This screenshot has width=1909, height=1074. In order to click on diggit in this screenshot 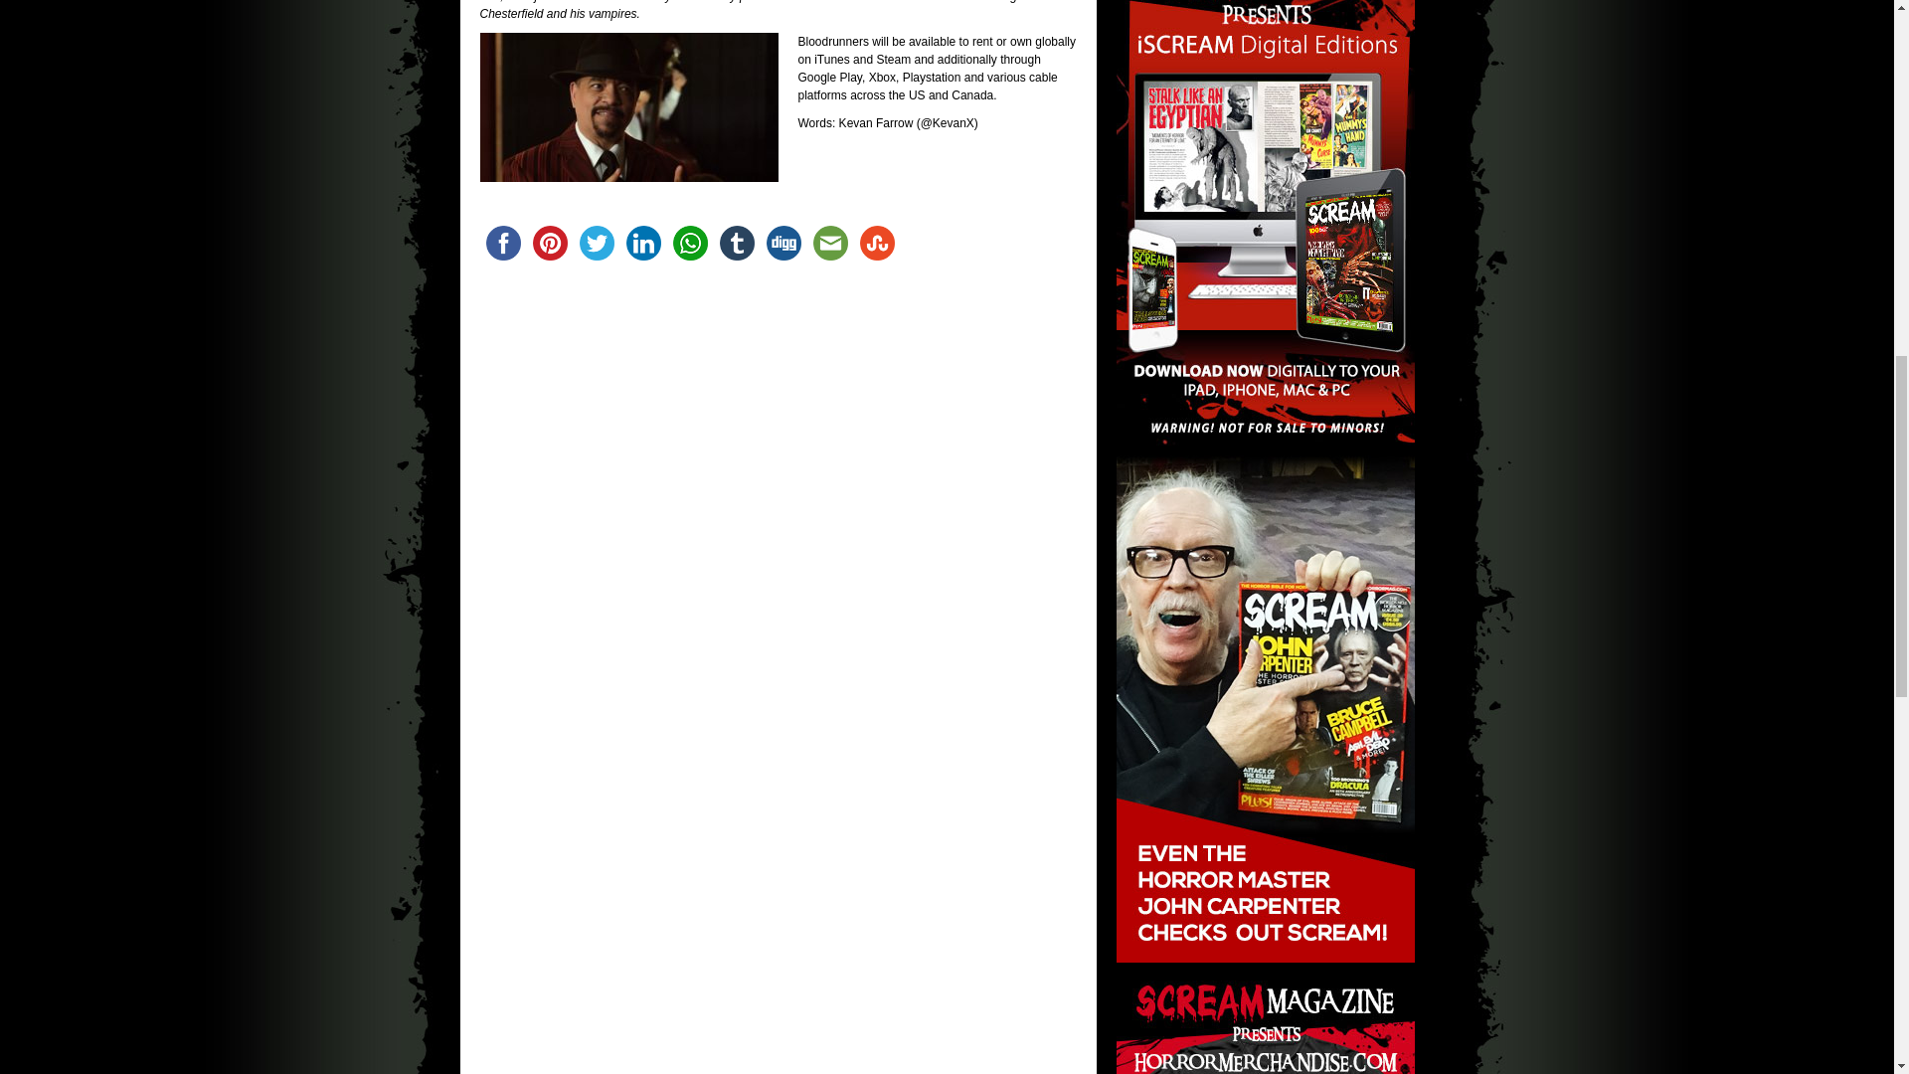, I will do `click(782, 243)`.